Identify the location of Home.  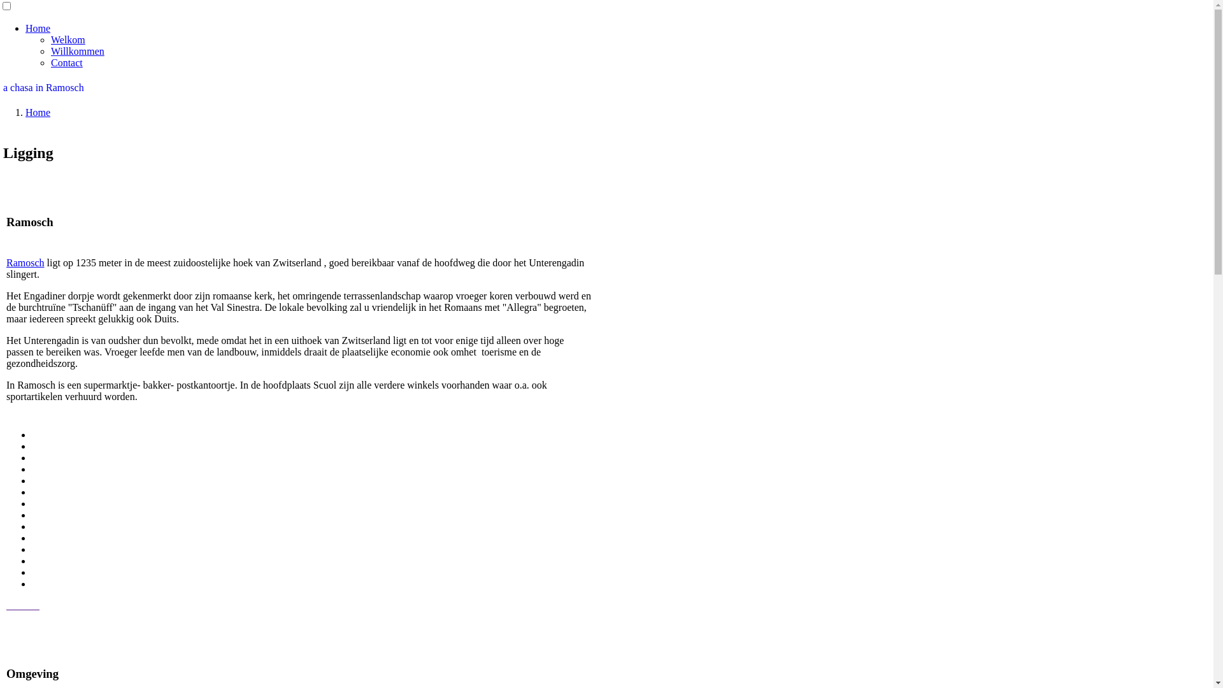
(38, 28).